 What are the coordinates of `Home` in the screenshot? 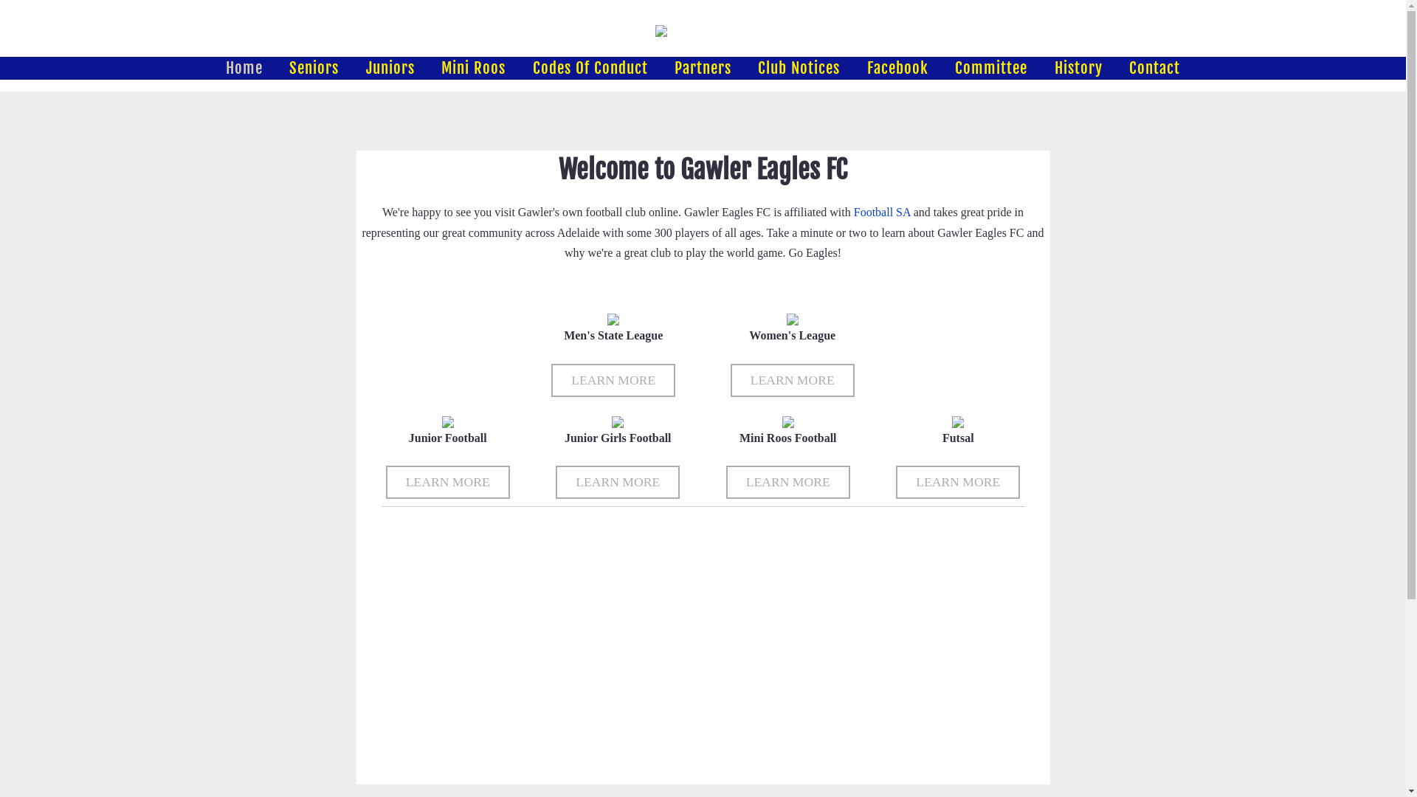 It's located at (244, 68).